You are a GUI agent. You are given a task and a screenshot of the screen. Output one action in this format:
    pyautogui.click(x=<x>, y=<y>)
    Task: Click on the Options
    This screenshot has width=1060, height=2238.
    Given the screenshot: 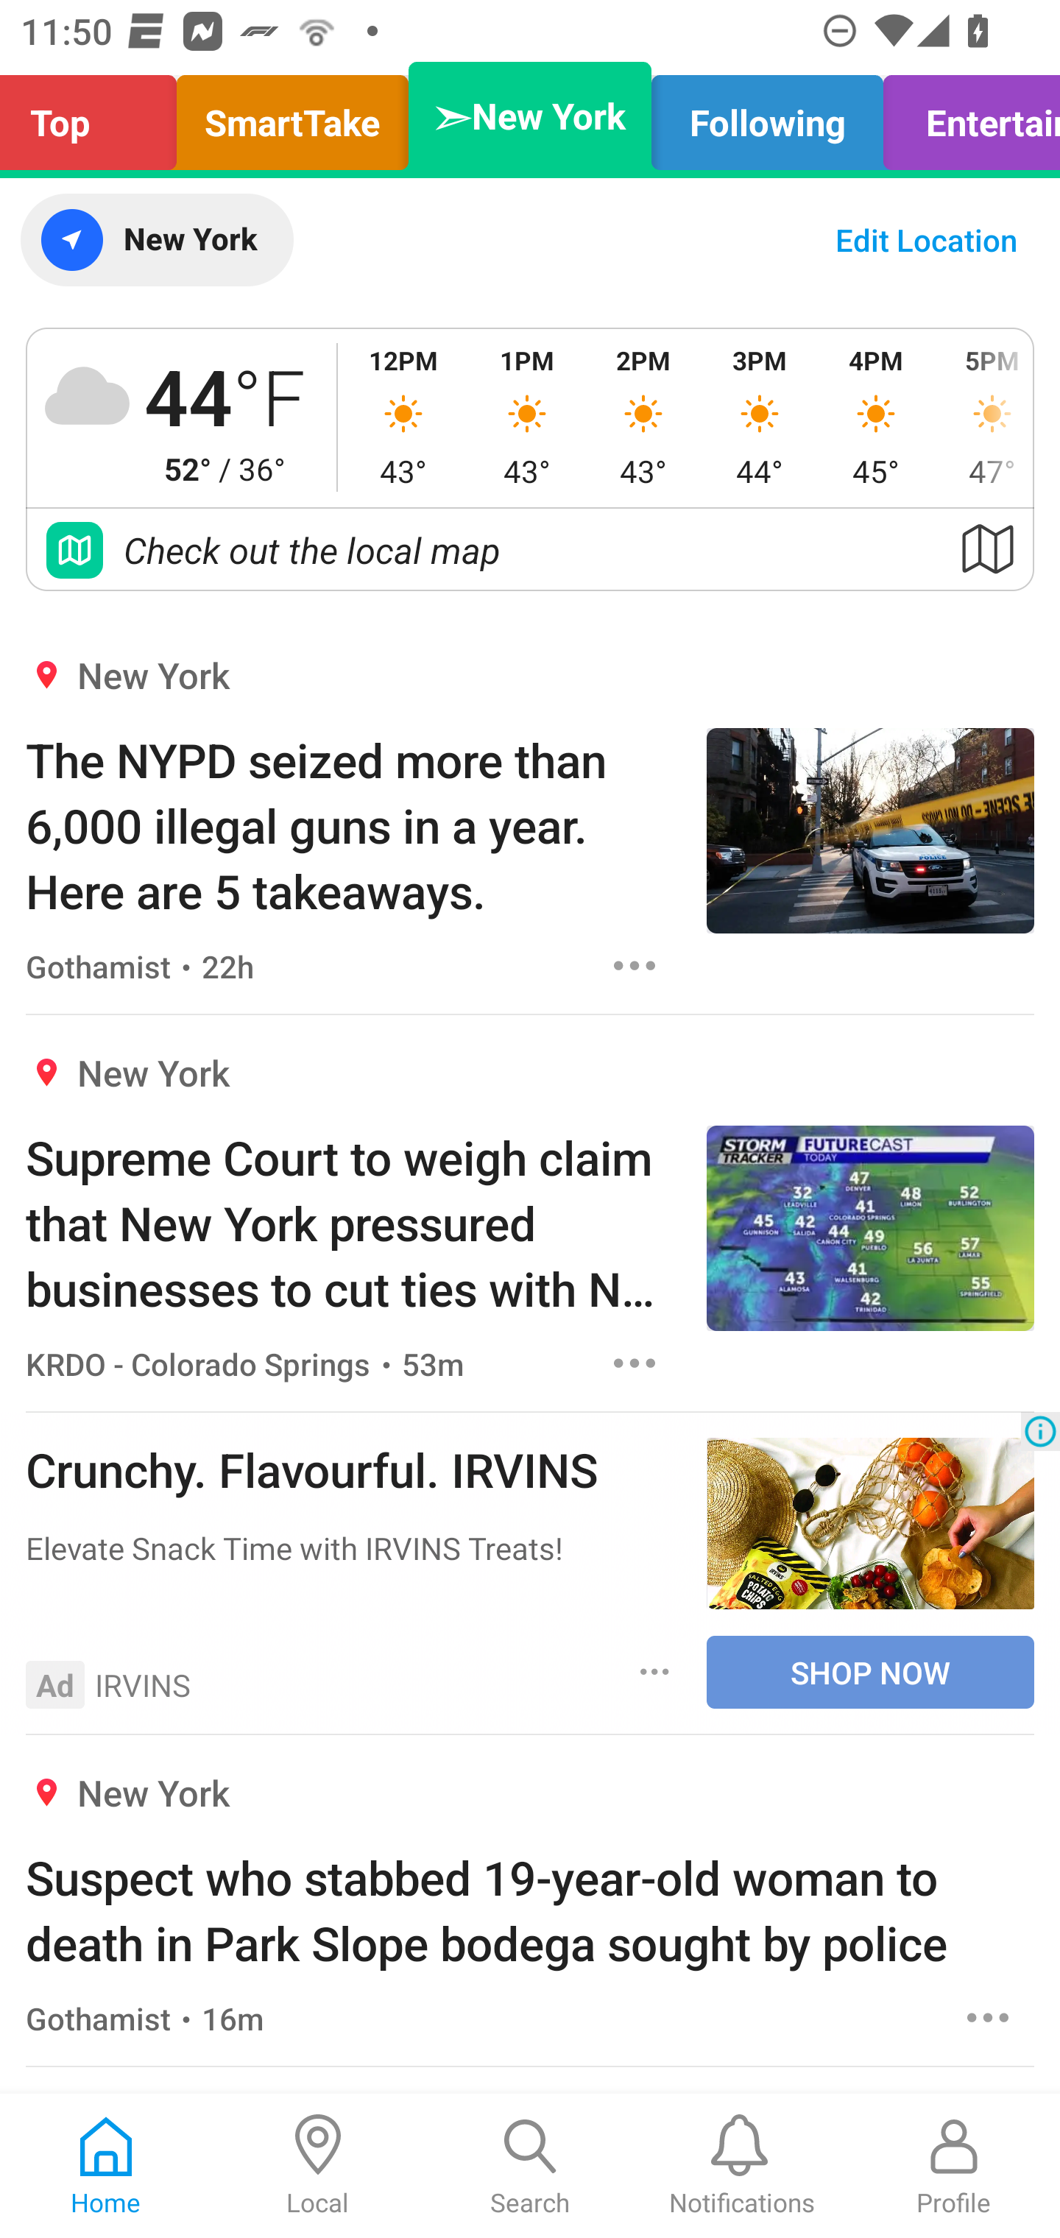 What is the action you would take?
    pyautogui.click(x=655, y=1673)
    